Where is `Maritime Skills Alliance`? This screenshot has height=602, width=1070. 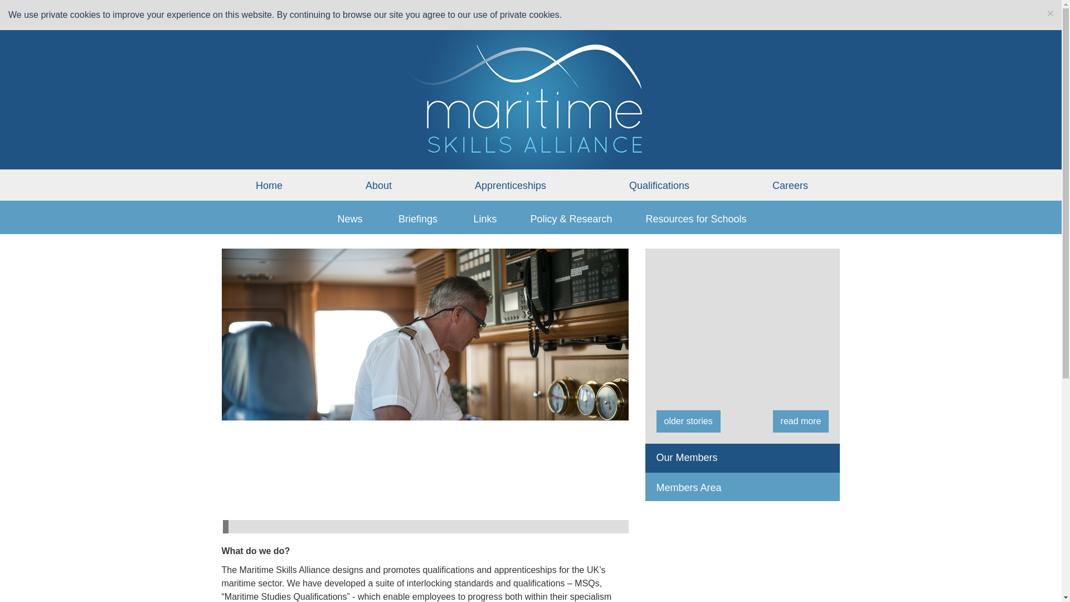
Maritime Skills Alliance is located at coordinates (531, 98).